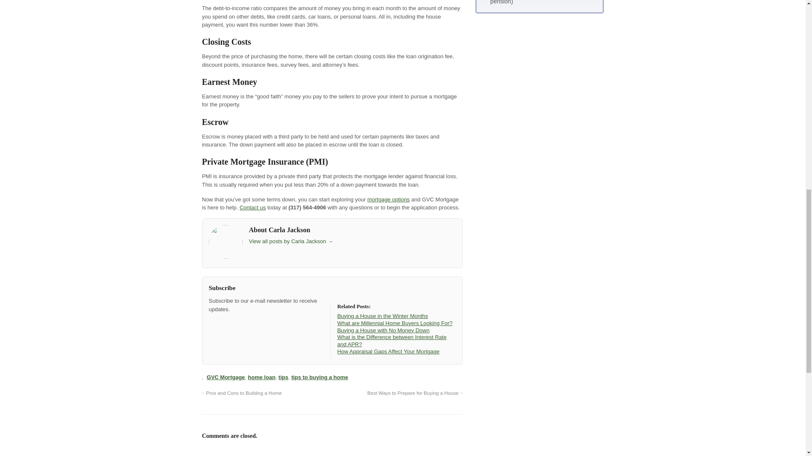 The height and width of the screenshot is (456, 812). What do you see at coordinates (320, 377) in the screenshot?
I see `tips to buying a home` at bounding box center [320, 377].